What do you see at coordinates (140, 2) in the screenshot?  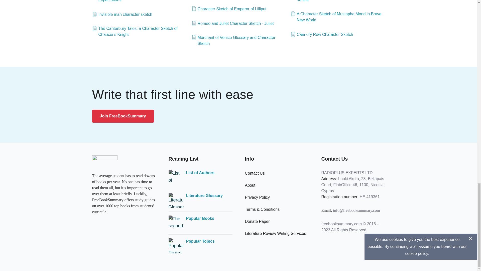 I see `A character sketch of Pip in Dicken's "Great Expectations"` at bounding box center [140, 2].